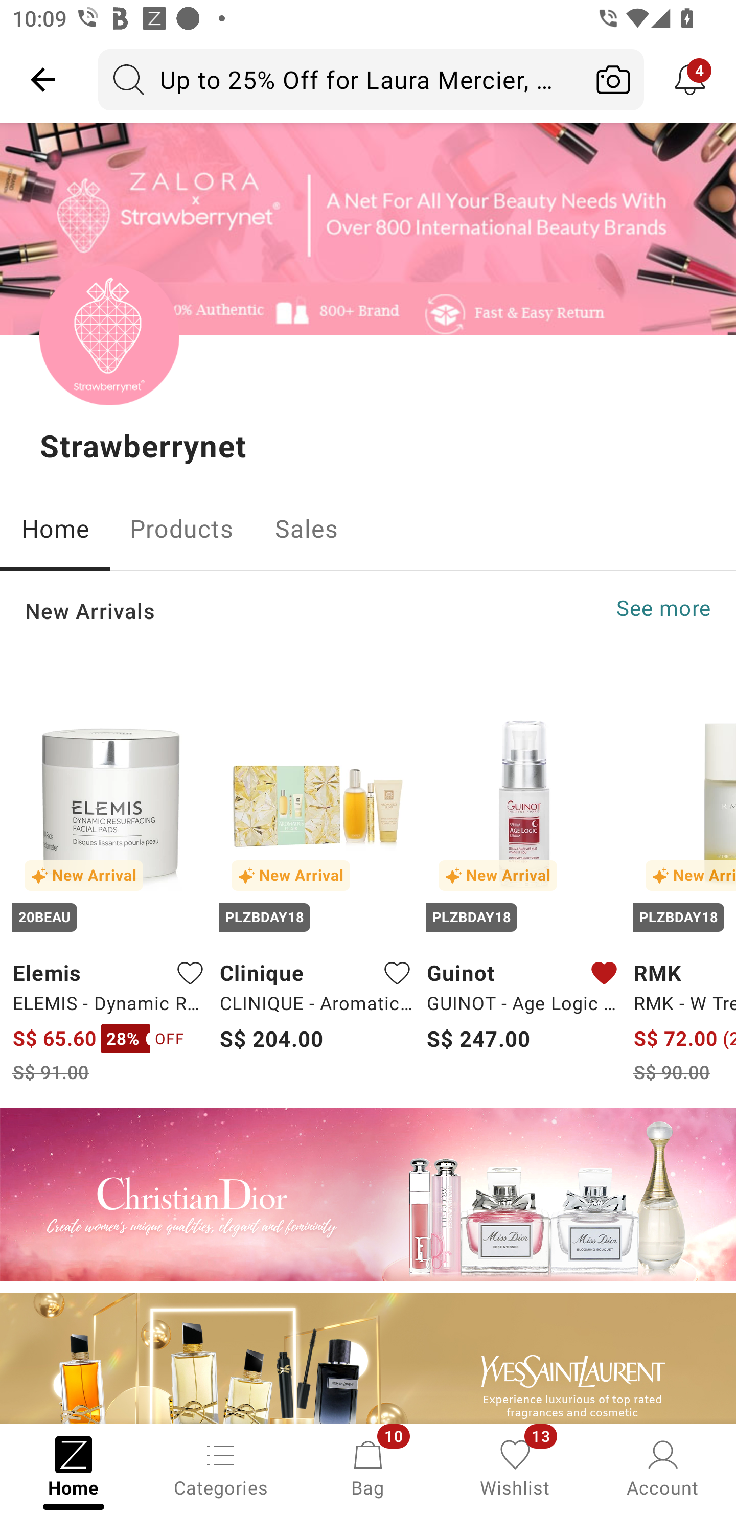 The width and height of the screenshot is (736, 1513). I want to click on Bag, 10 new notifications Bag, so click(368, 1467).